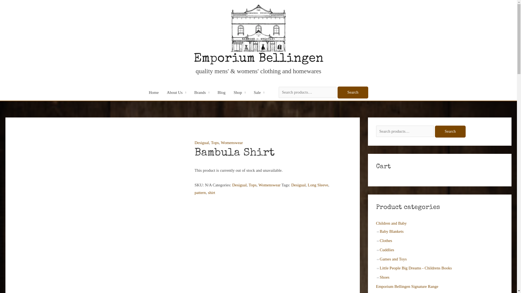 The width and height of the screenshot is (521, 293). I want to click on About Us, so click(176, 93).